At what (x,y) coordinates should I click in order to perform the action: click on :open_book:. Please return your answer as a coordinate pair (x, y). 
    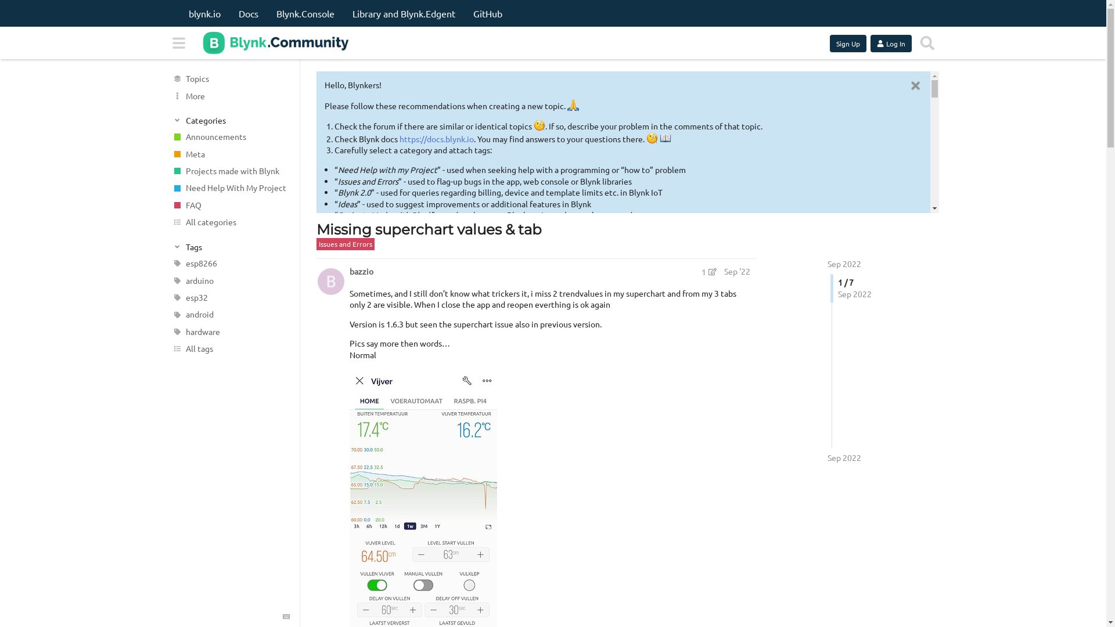
    Looking at the image, I should click on (666, 138).